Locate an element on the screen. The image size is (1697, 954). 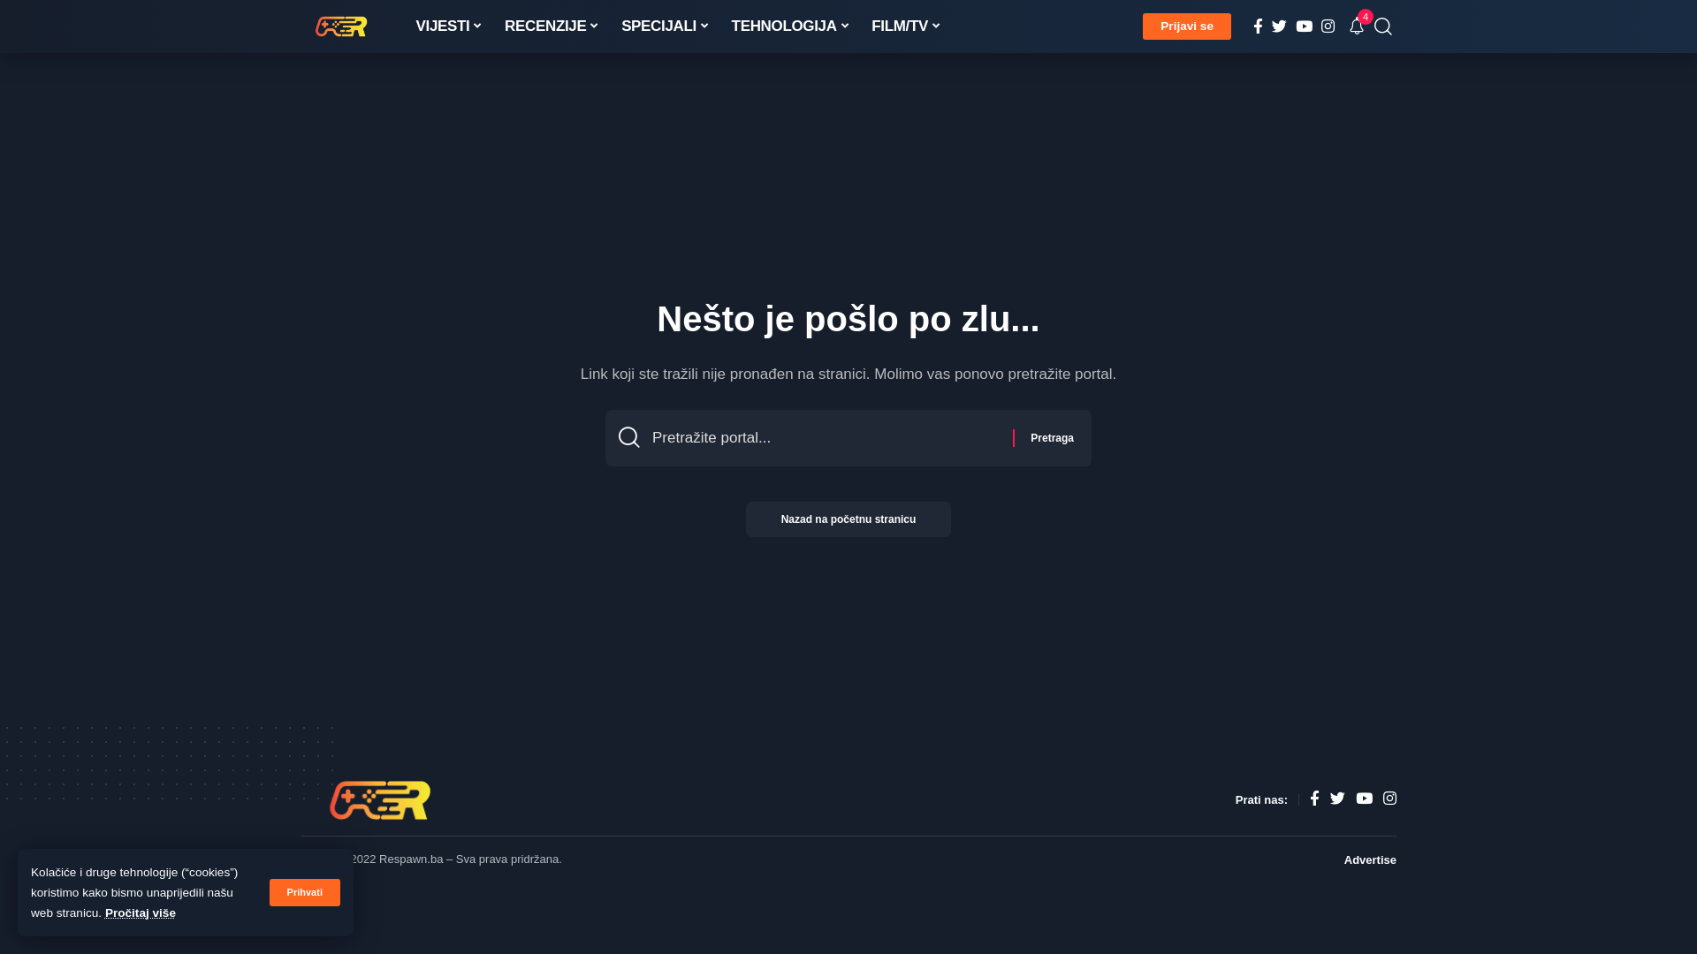
Prijavi se is located at coordinates (1187, 26).